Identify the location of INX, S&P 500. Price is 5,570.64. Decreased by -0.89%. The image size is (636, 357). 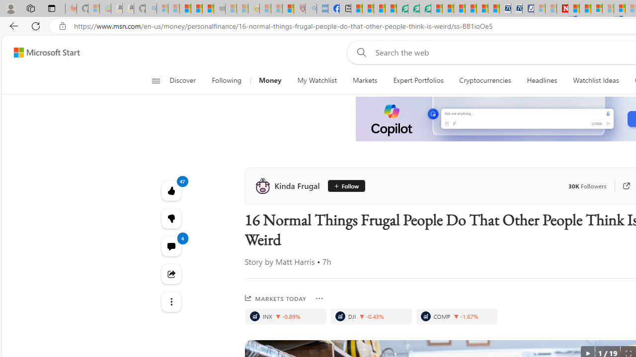
(285, 316).